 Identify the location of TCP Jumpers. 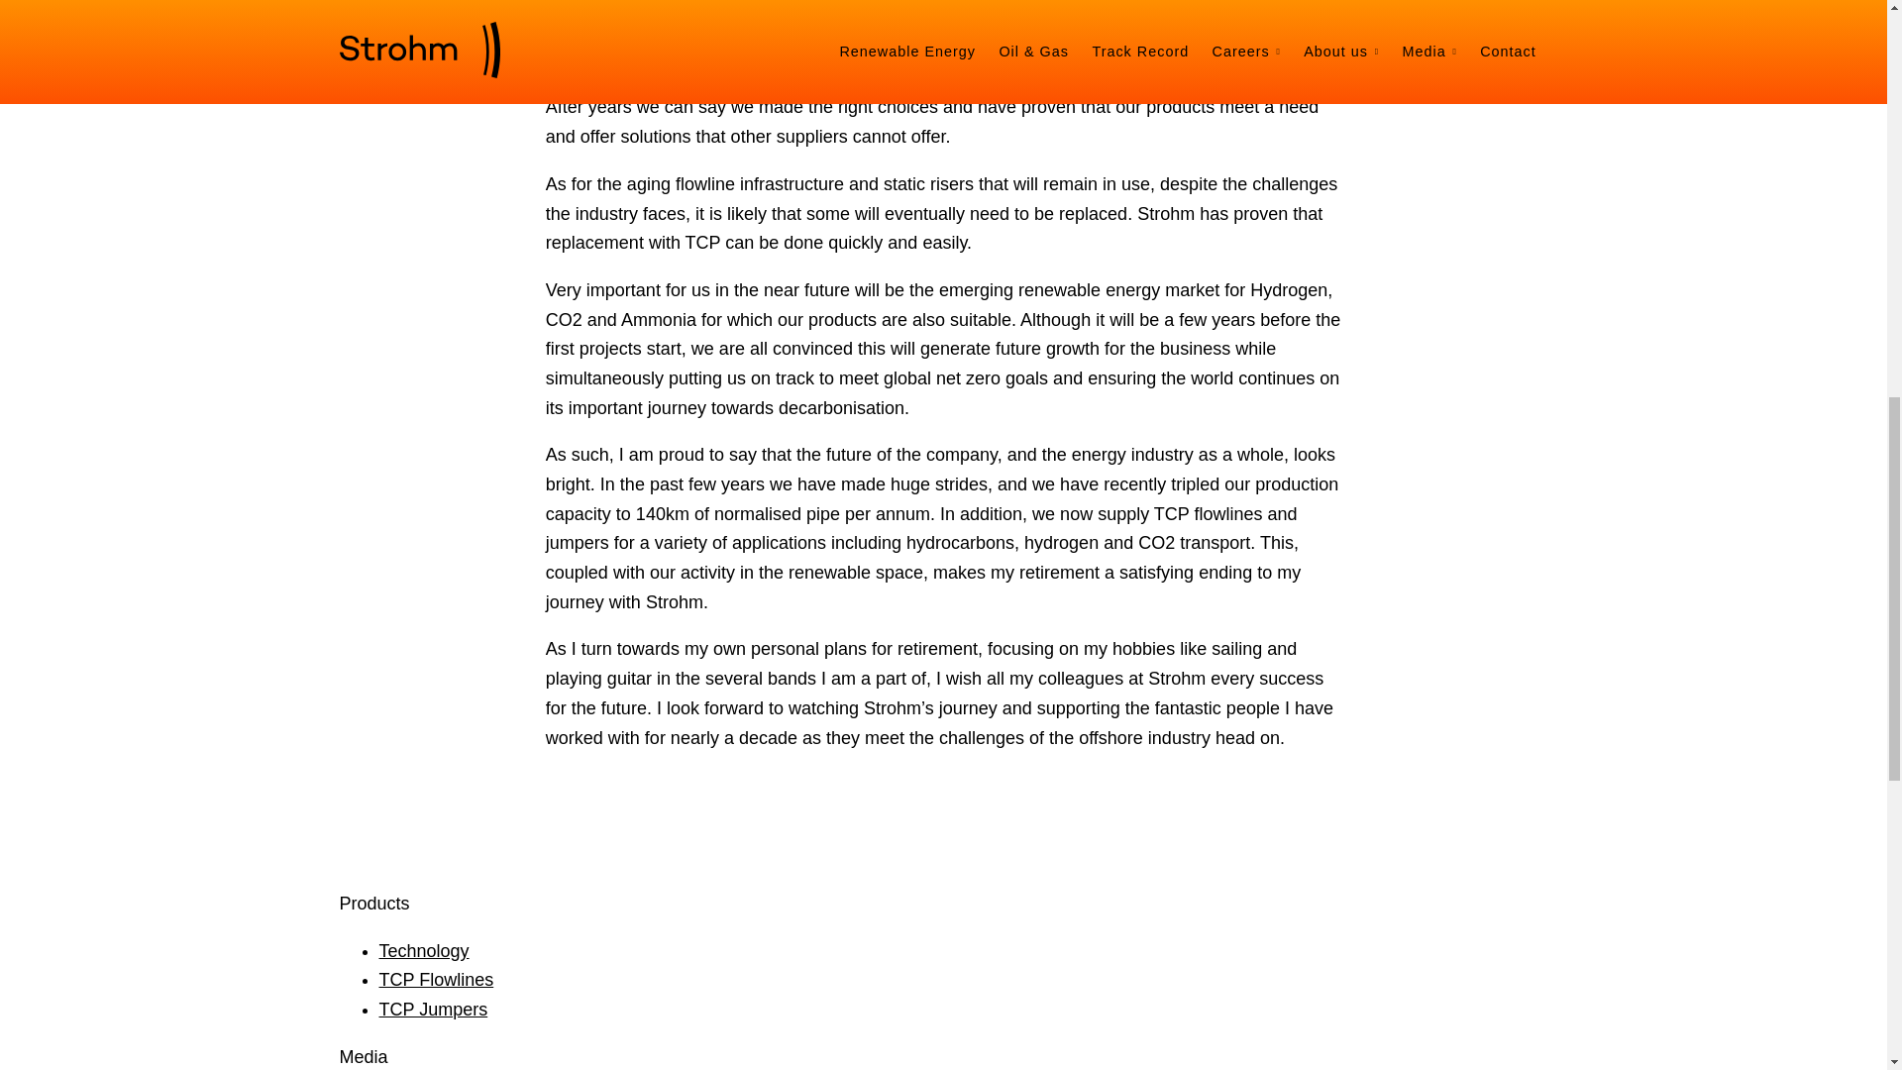
(432, 1009).